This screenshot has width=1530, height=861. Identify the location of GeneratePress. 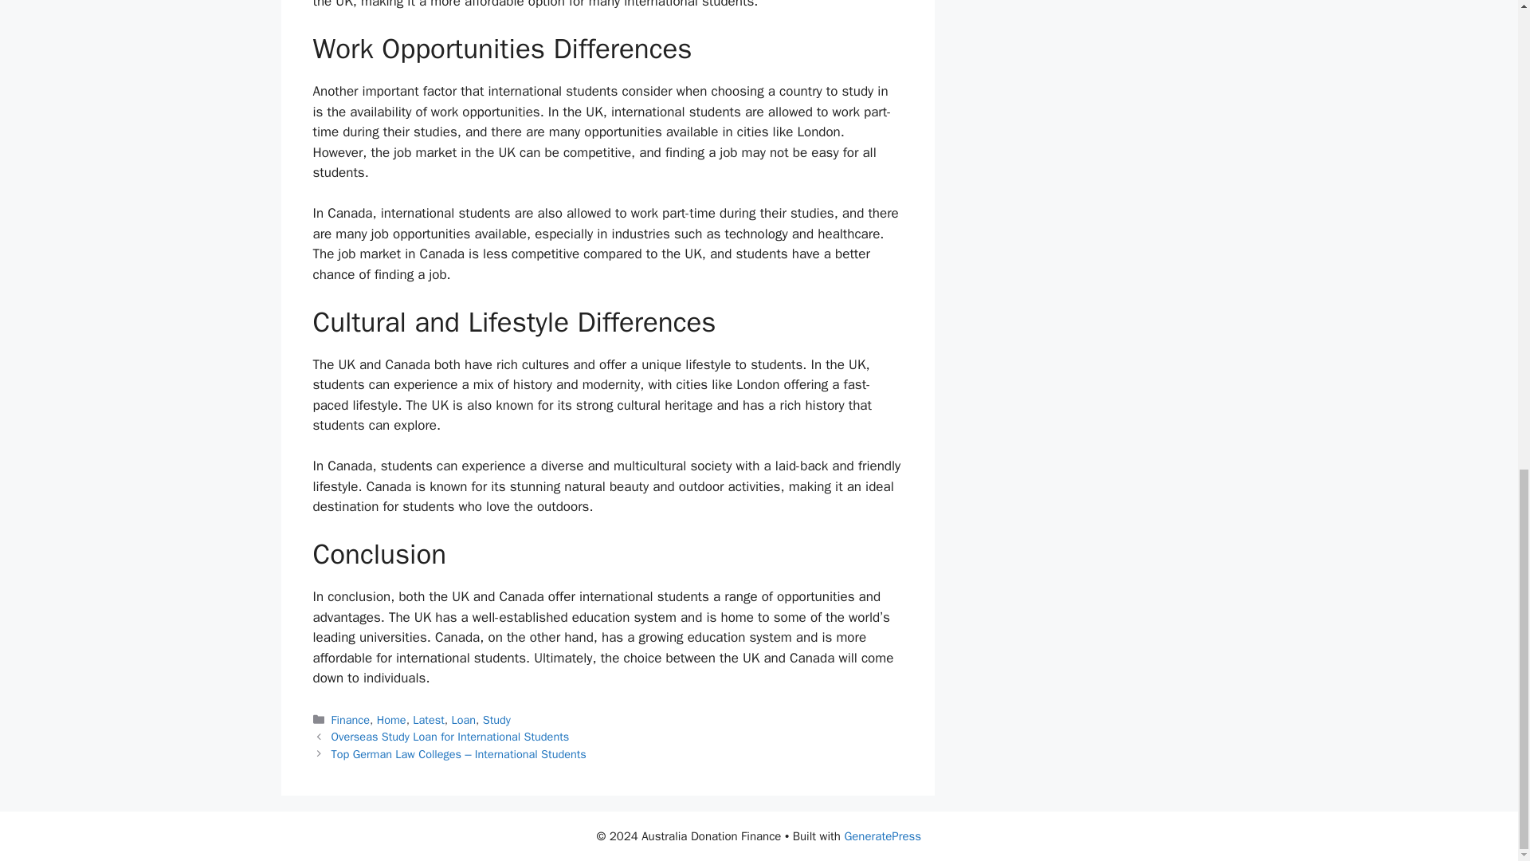
(882, 836).